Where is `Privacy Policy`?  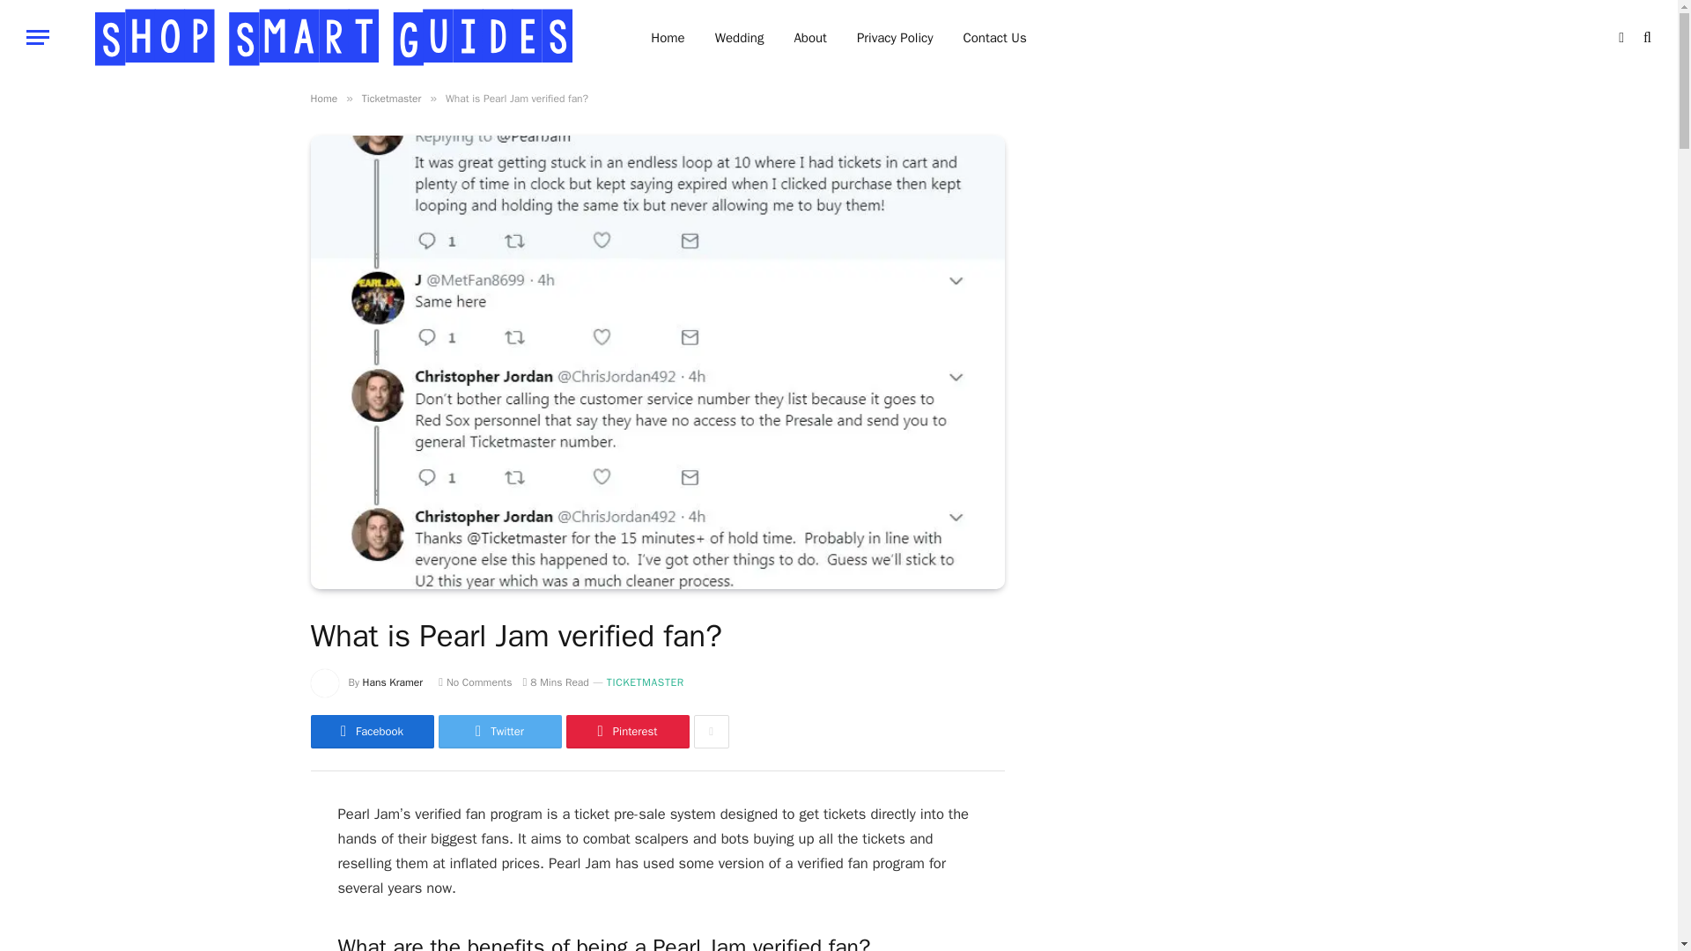
Privacy Policy is located at coordinates (895, 37).